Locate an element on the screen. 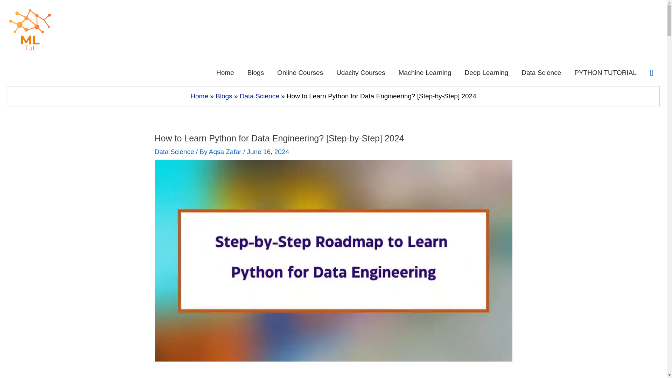 Image resolution: width=672 pixels, height=378 pixels. Blogs is located at coordinates (224, 96).